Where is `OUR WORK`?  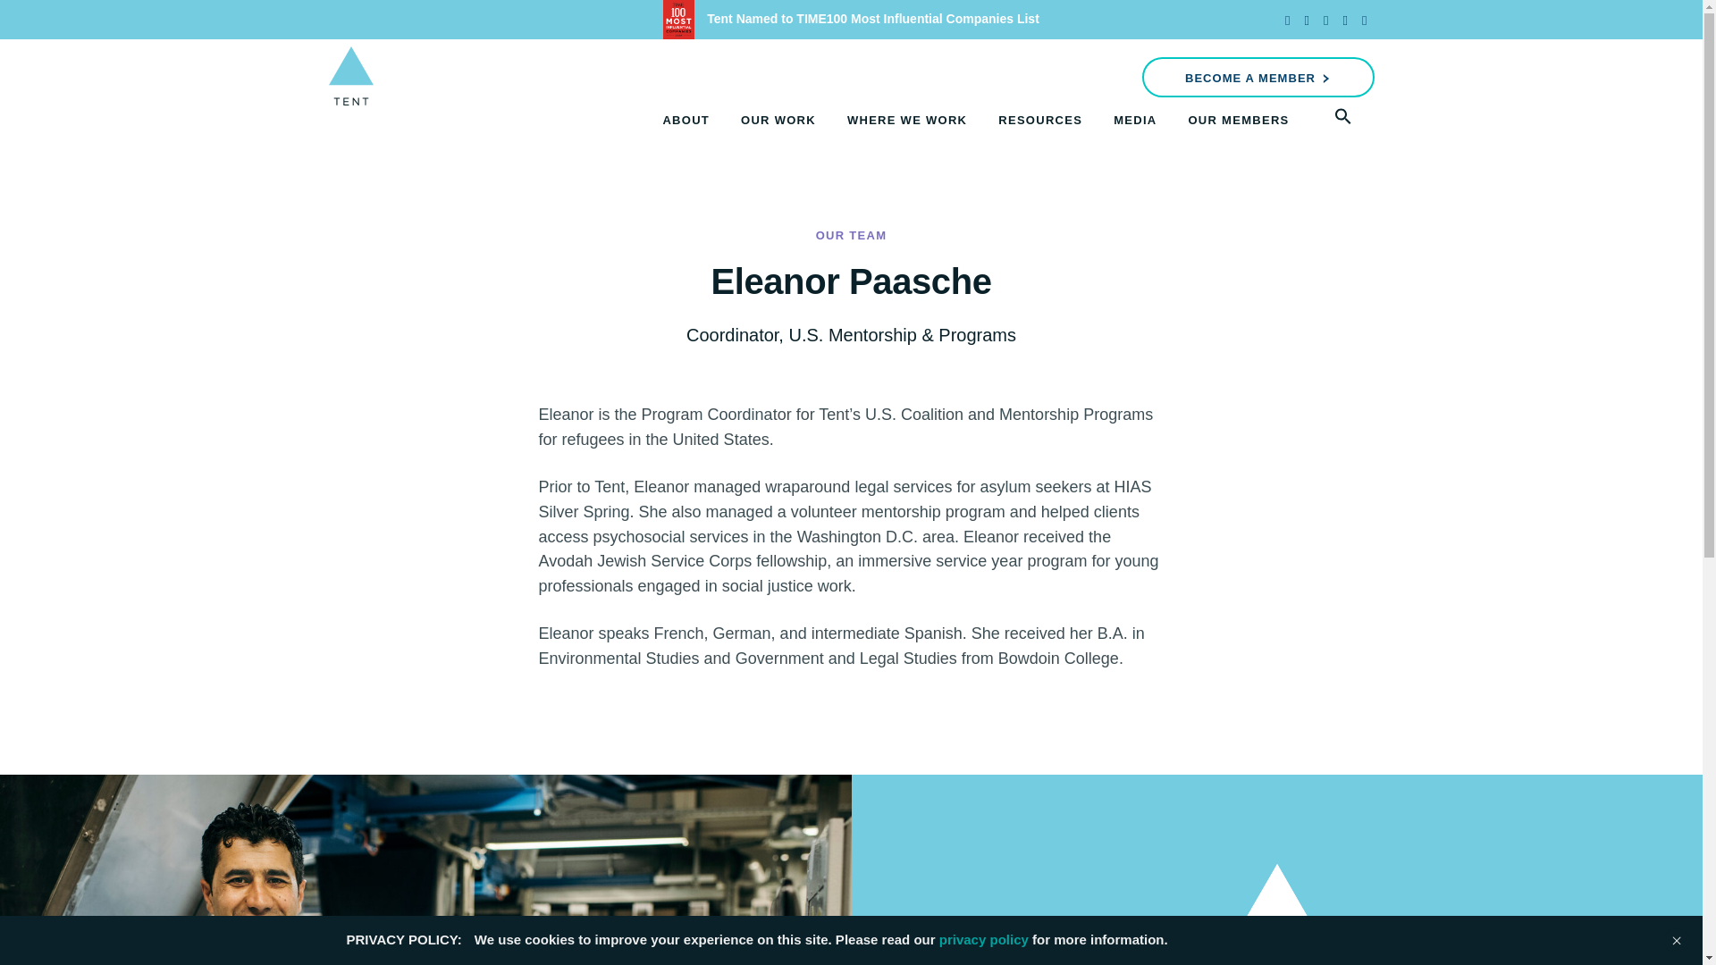
OUR WORK is located at coordinates (778, 120).